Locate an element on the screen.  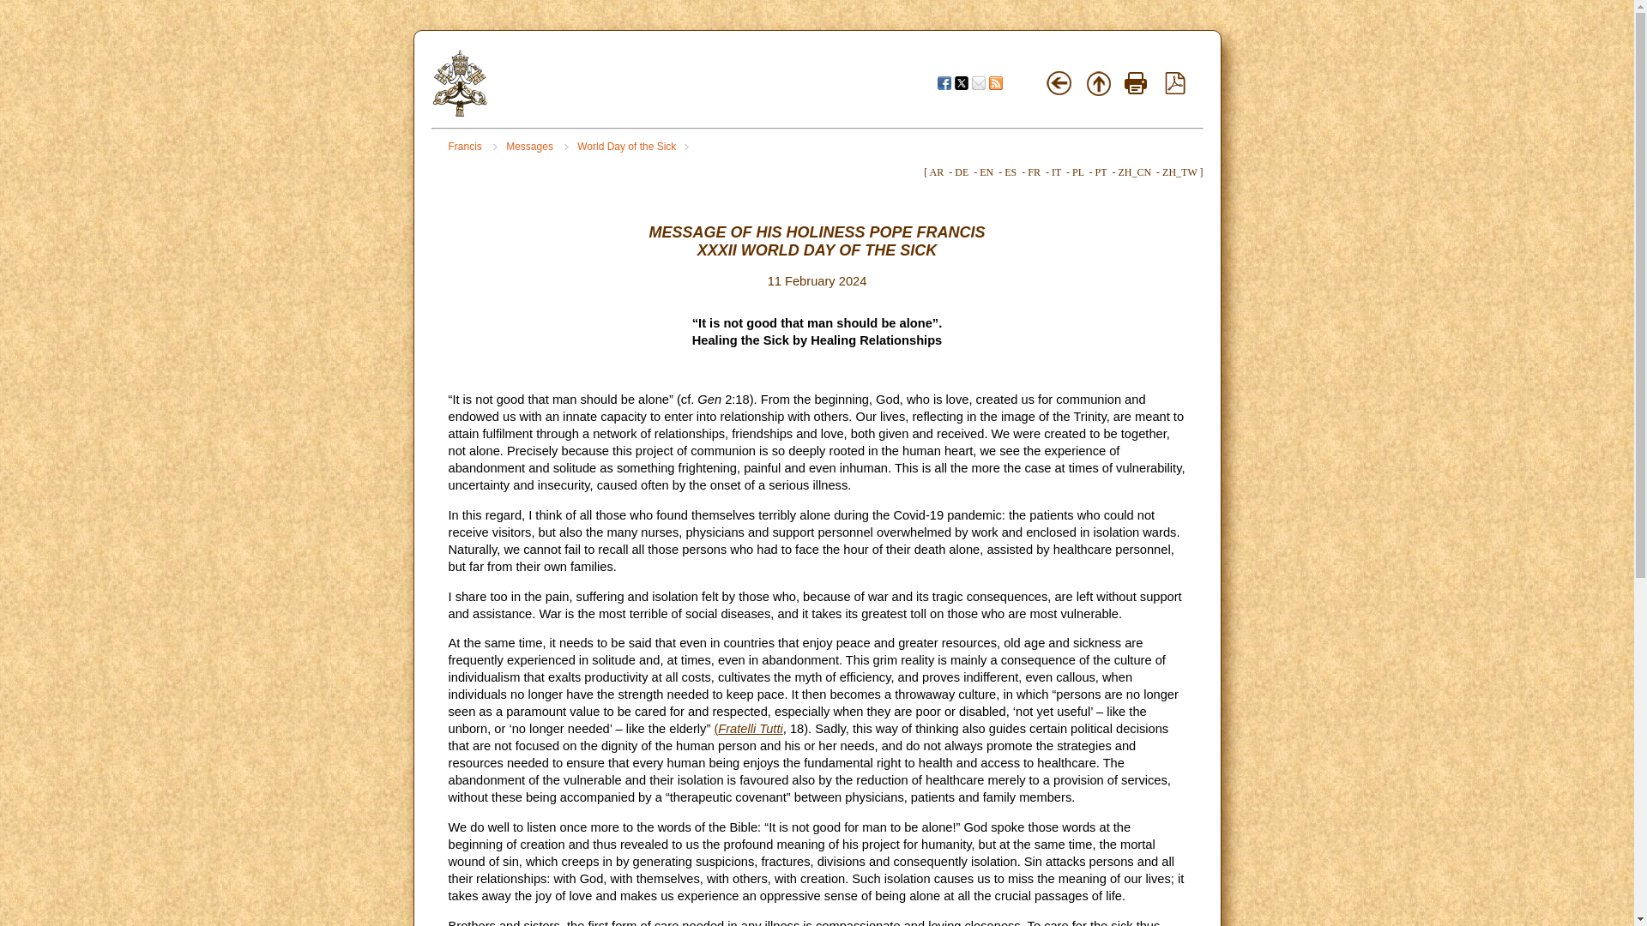
Facebook is located at coordinates (944, 82).